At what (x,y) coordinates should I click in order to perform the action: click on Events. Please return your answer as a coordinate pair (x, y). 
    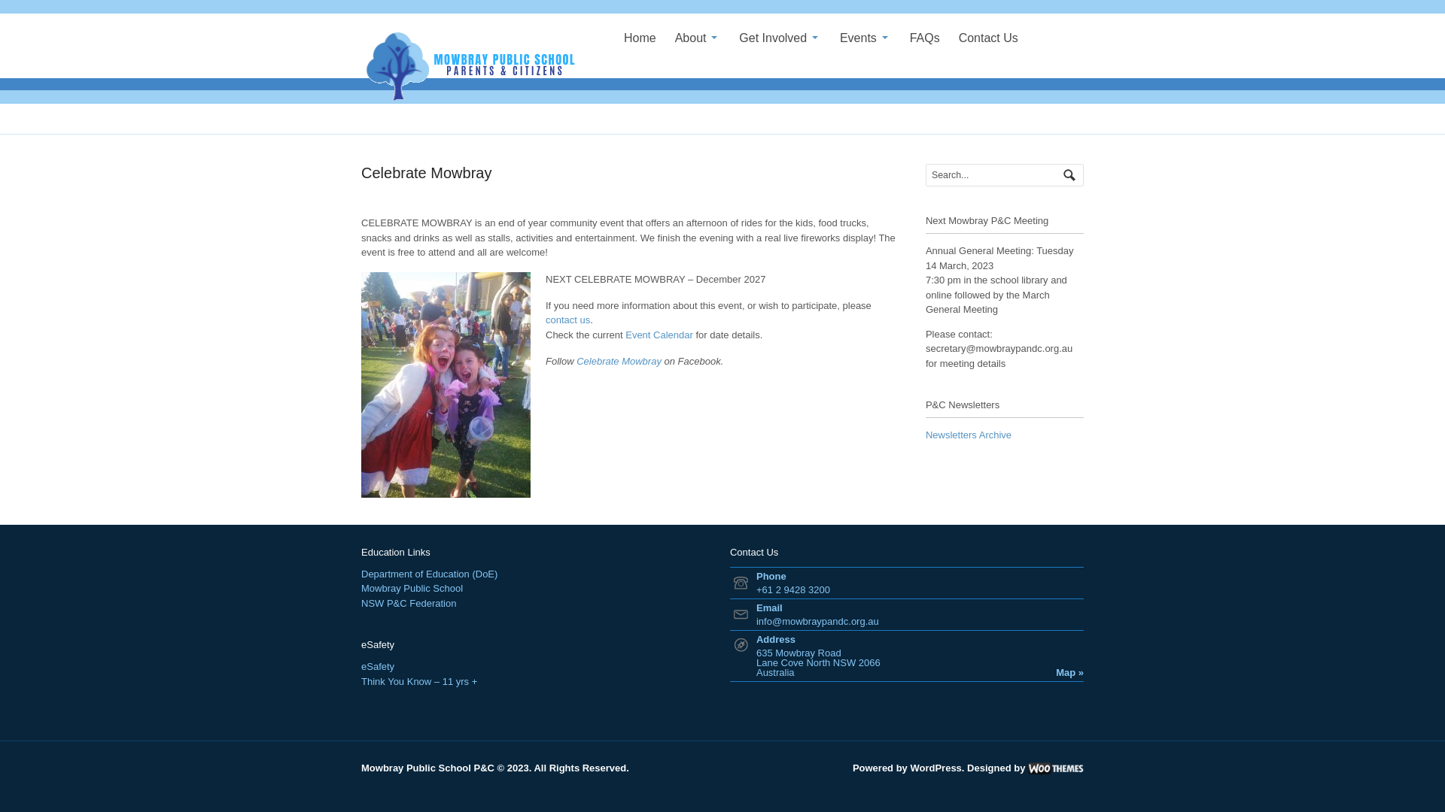
    Looking at the image, I should click on (865, 38).